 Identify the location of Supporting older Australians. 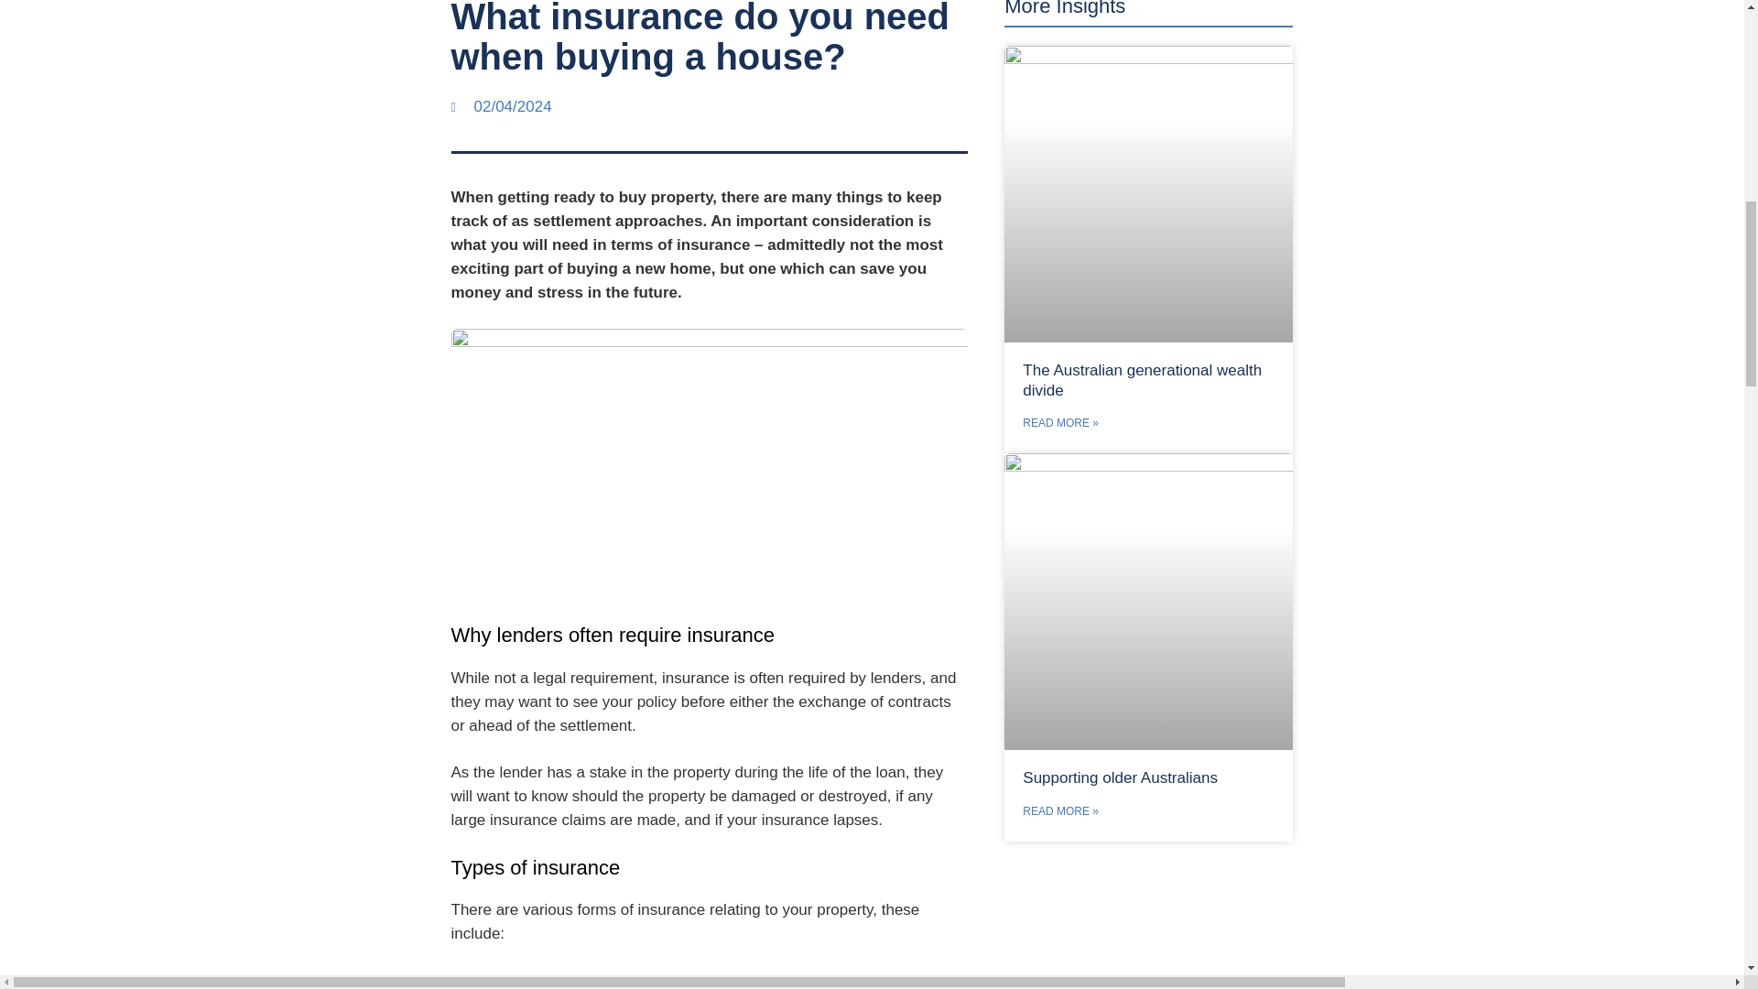
(1121, 777).